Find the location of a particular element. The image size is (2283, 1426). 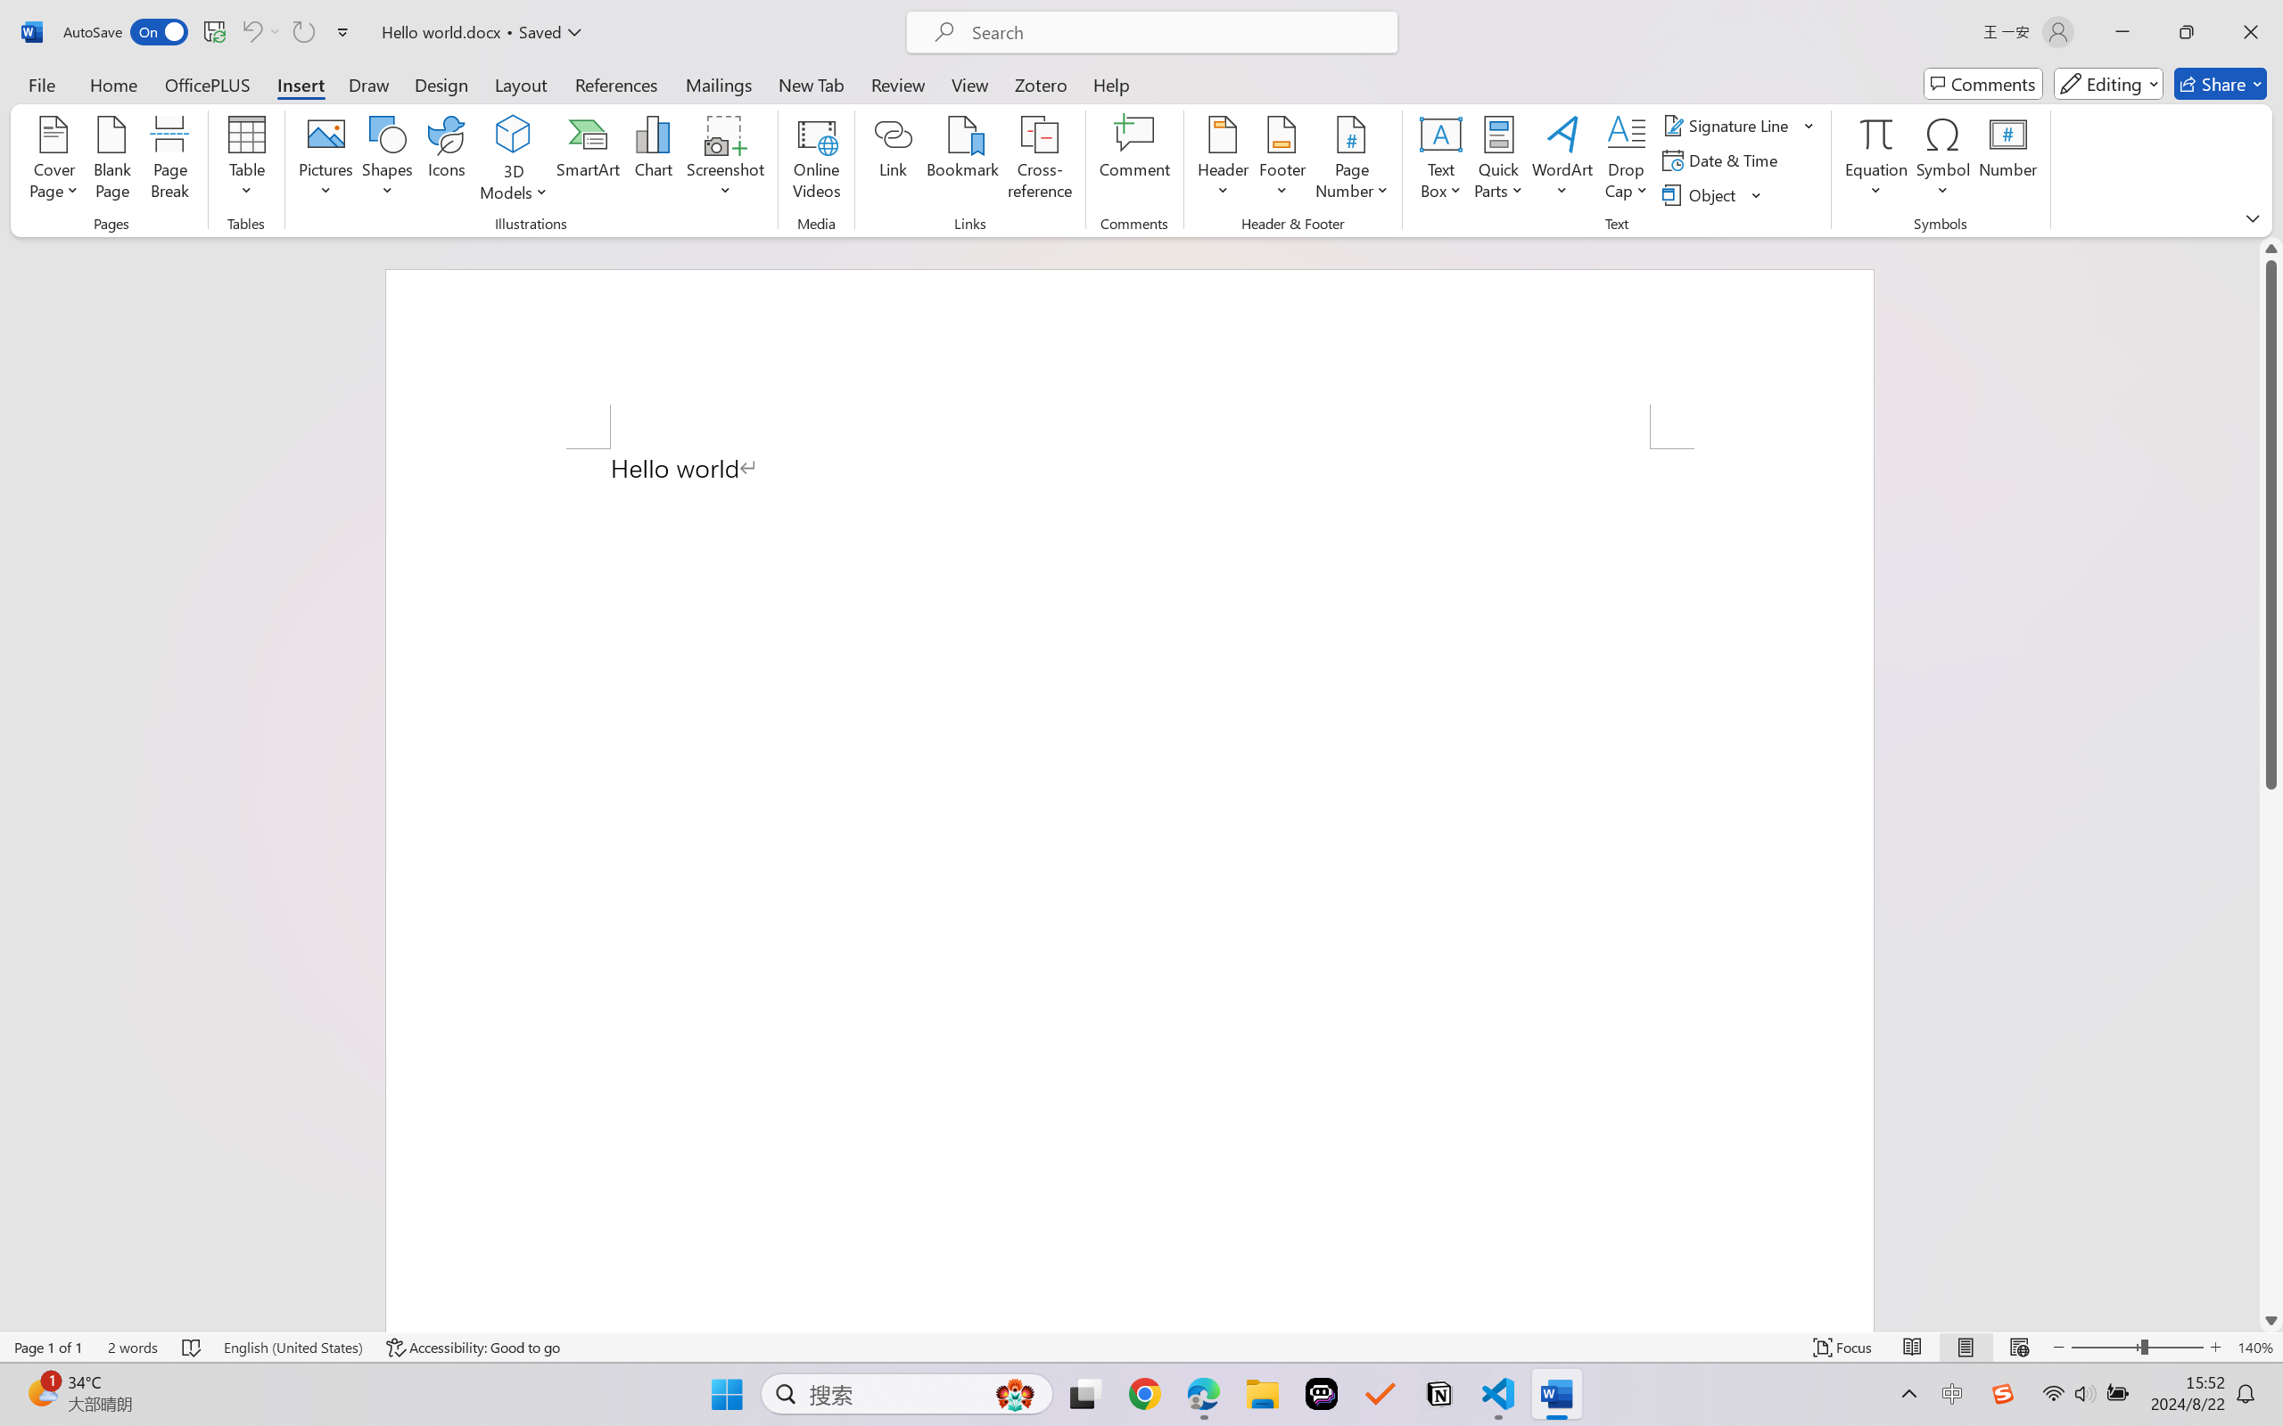

Link is located at coordinates (894, 160).